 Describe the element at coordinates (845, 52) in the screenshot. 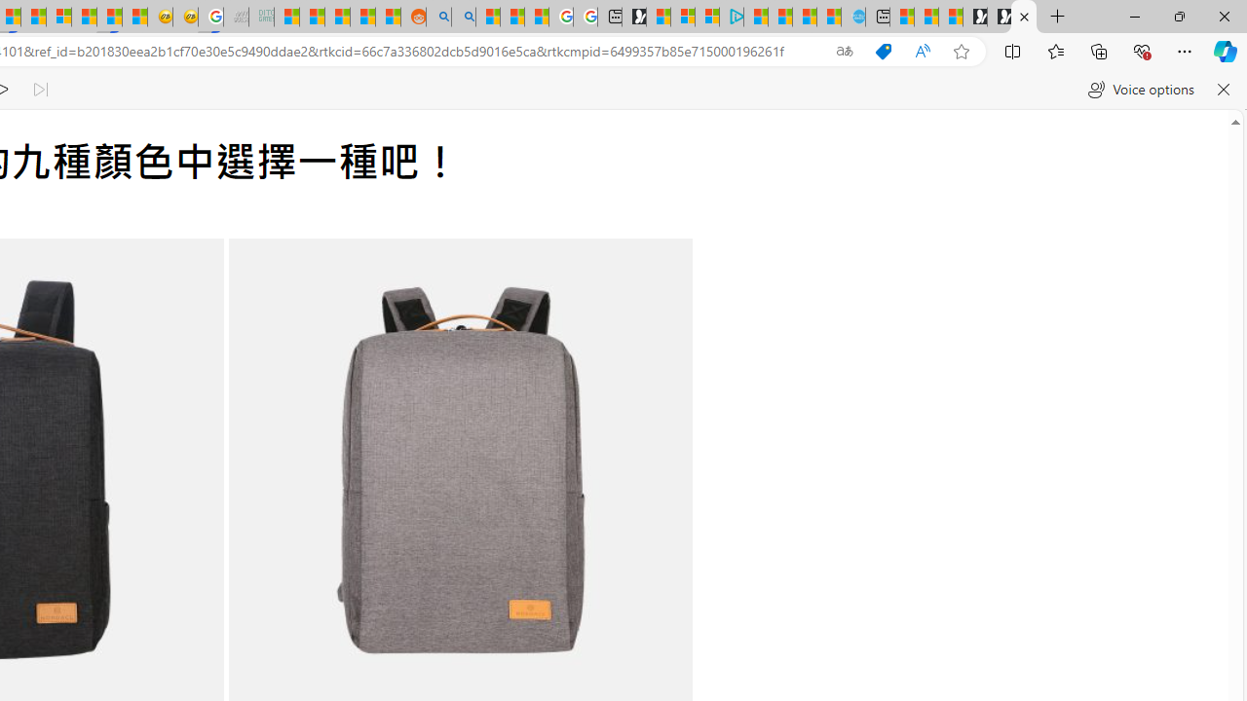

I see `Show translate options` at that location.